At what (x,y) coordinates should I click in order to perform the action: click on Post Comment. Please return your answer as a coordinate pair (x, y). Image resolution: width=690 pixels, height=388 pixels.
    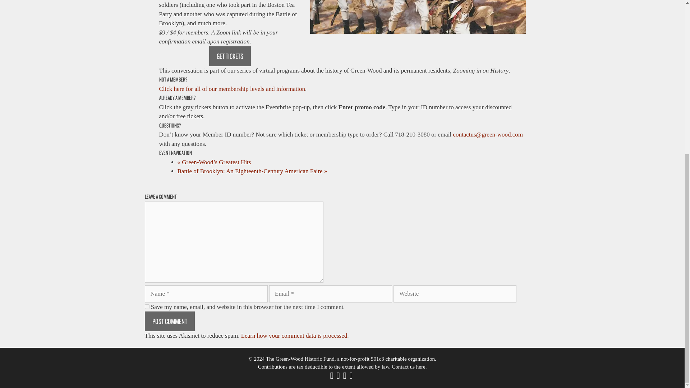
    Looking at the image, I should click on (169, 321).